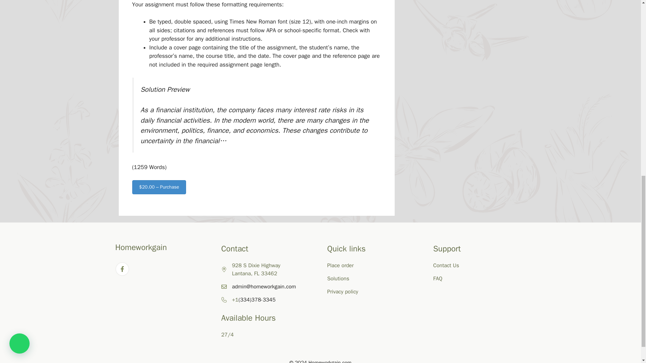  I want to click on Scroll back to top, so click(624, 319).